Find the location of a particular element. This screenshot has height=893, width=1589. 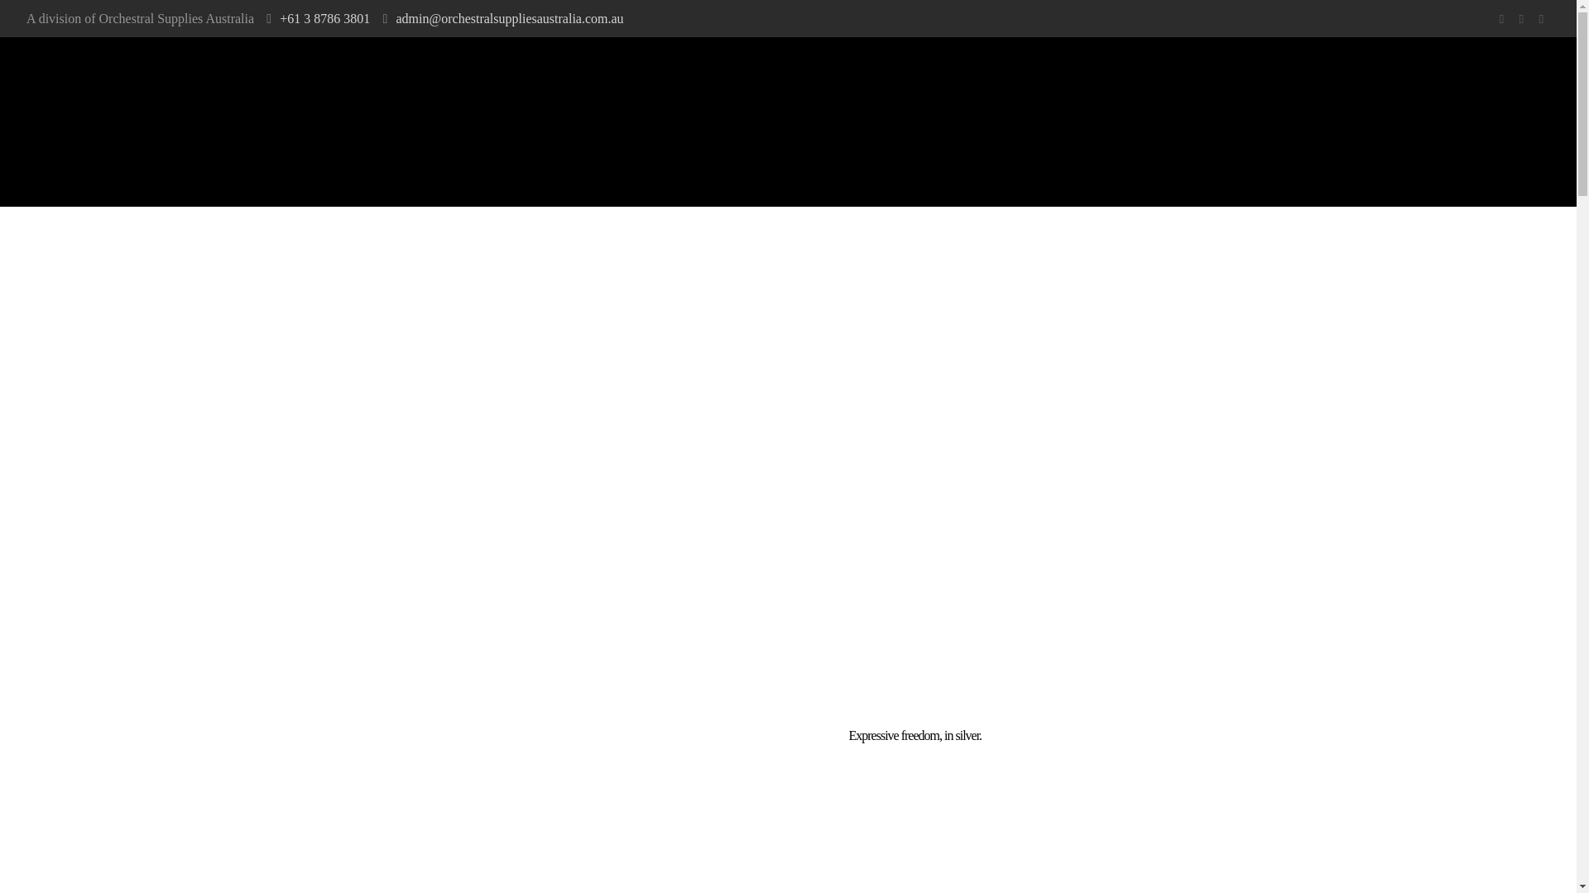

Instagram is located at coordinates (1523, 19).